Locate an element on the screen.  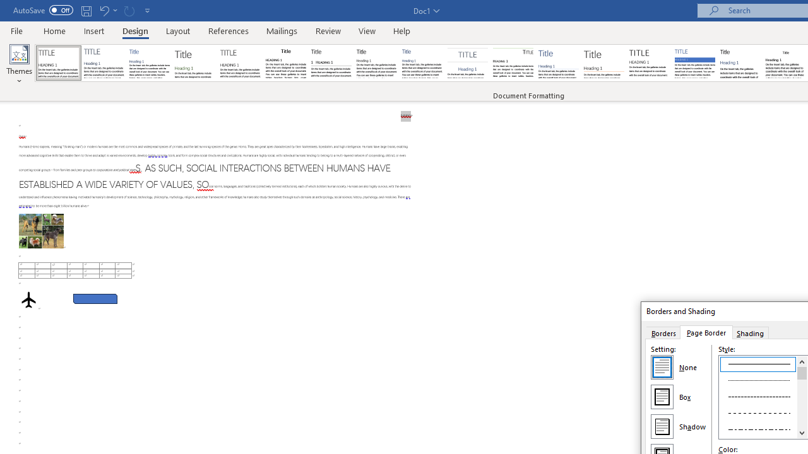
Basic (Stylish) is located at coordinates (194, 63).